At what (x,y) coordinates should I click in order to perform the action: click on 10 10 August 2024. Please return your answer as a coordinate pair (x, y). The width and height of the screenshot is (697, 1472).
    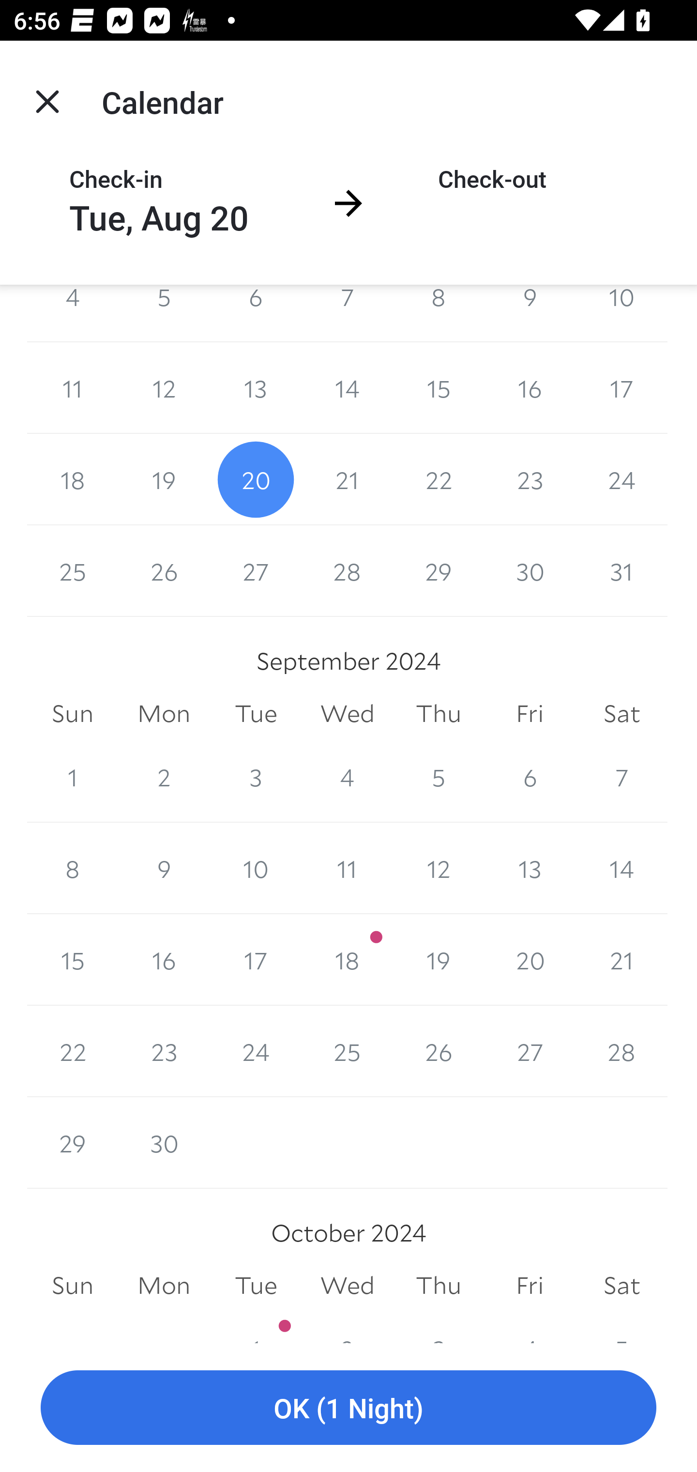
    Looking at the image, I should click on (621, 313).